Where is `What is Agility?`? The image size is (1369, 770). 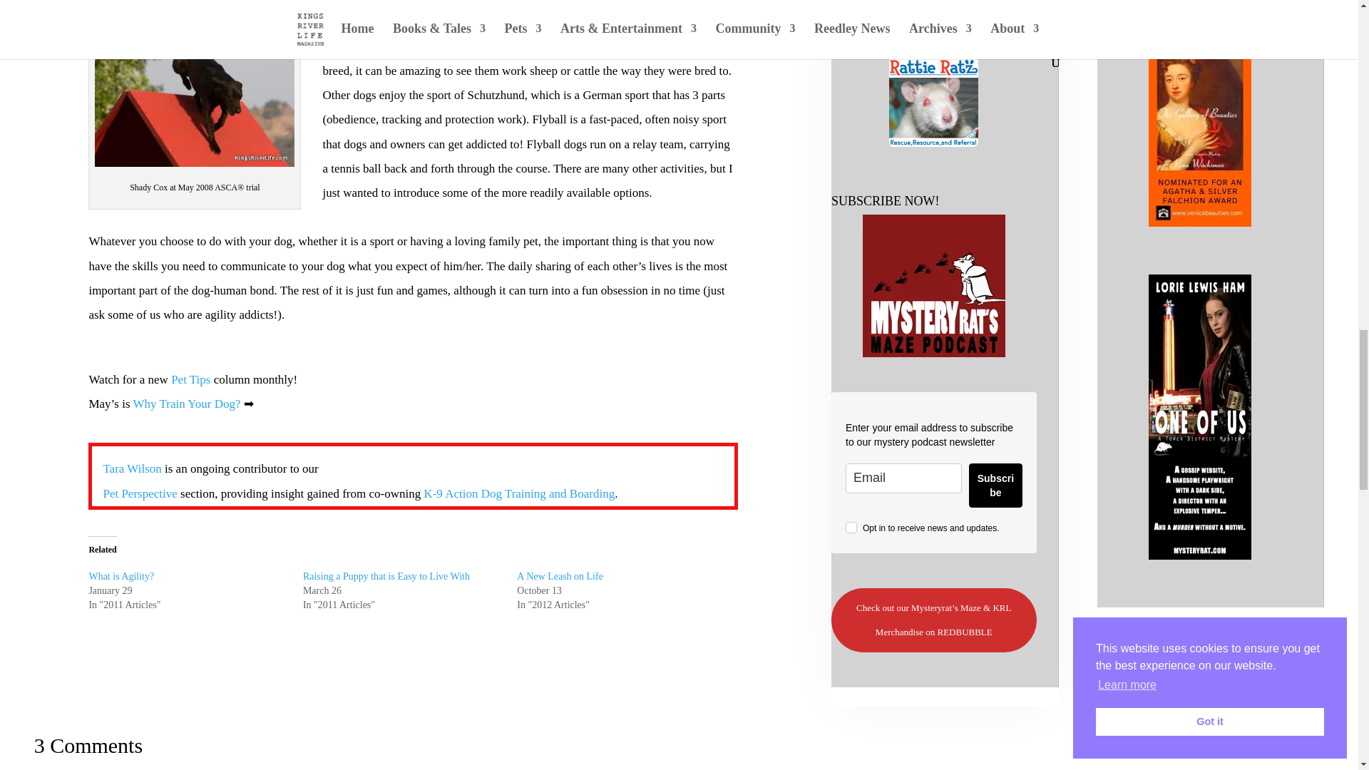 What is Agility? is located at coordinates (121, 576).